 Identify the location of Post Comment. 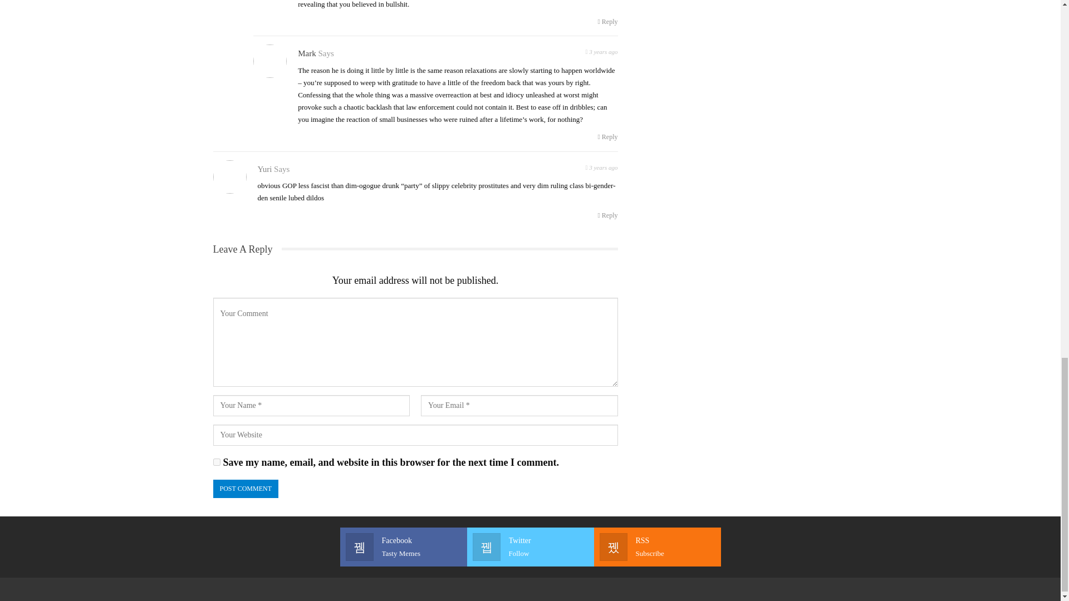
(657, 546).